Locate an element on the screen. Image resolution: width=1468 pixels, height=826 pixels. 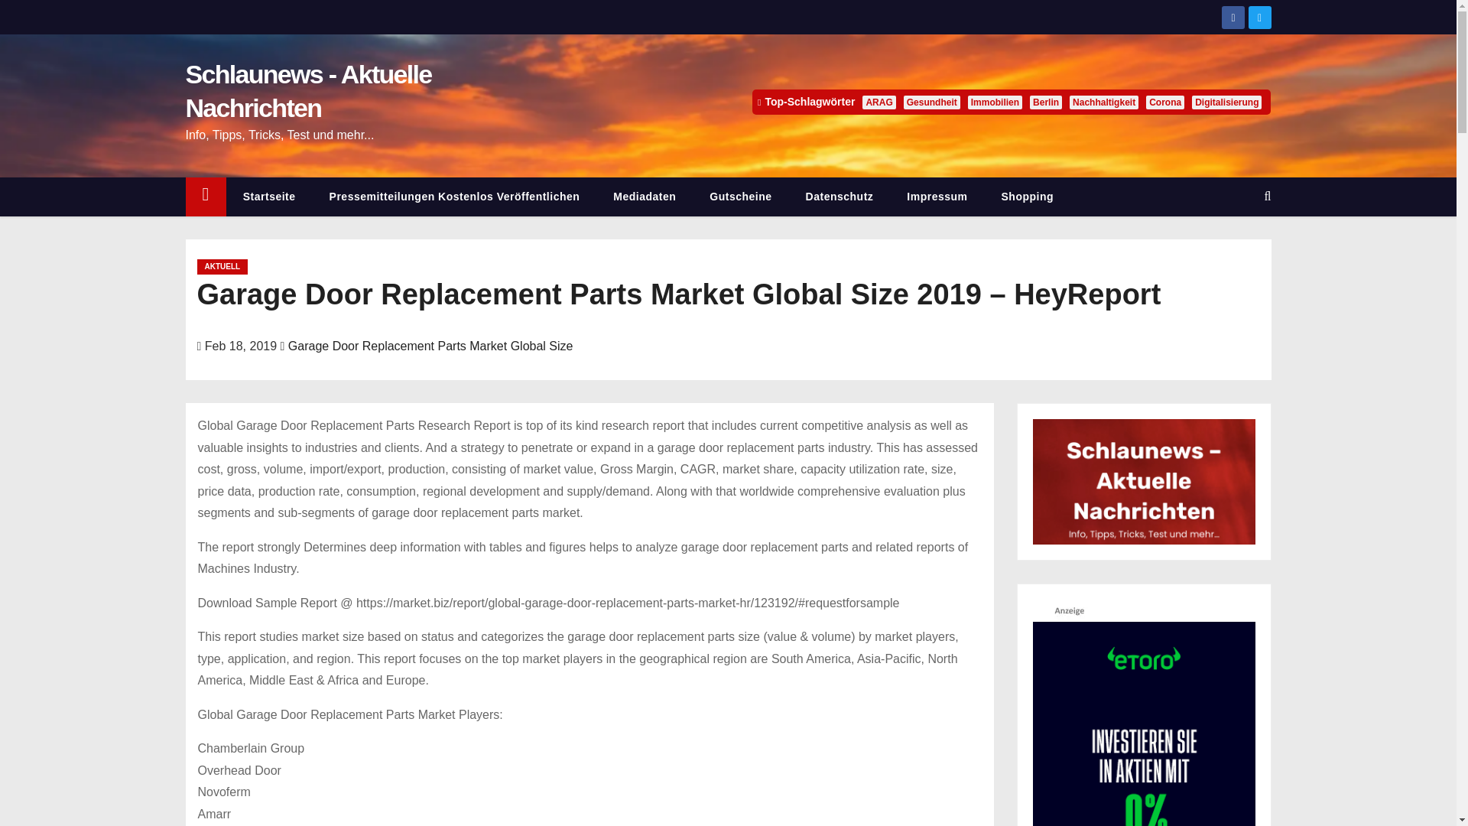
Garage Door Replacement Parts Market Global Size is located at coordinates (430, 346).